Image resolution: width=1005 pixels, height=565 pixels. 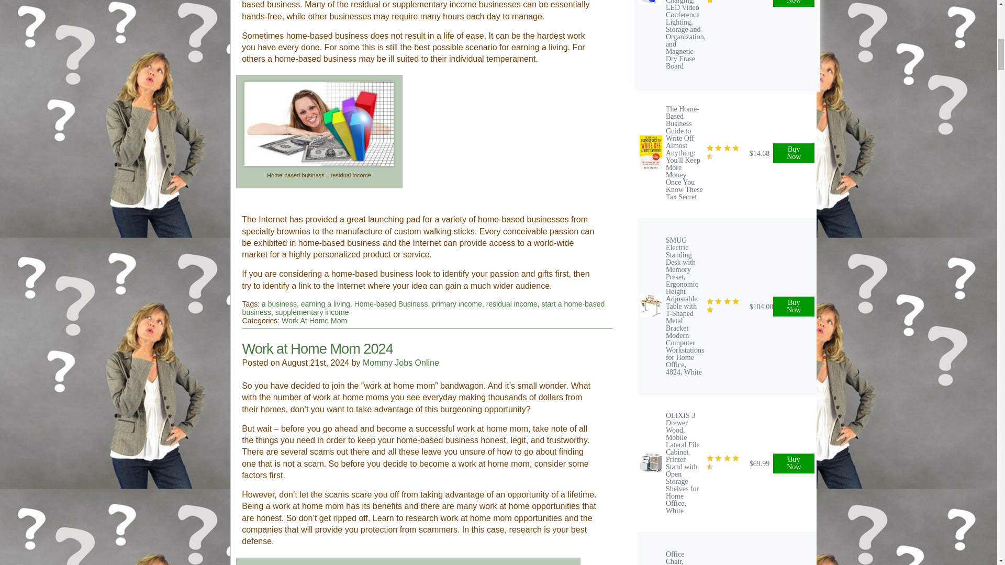 What do you see at coordinates (312, 312) in the screenshot?
I see `supplementary income` at bounding box center [312, 312].